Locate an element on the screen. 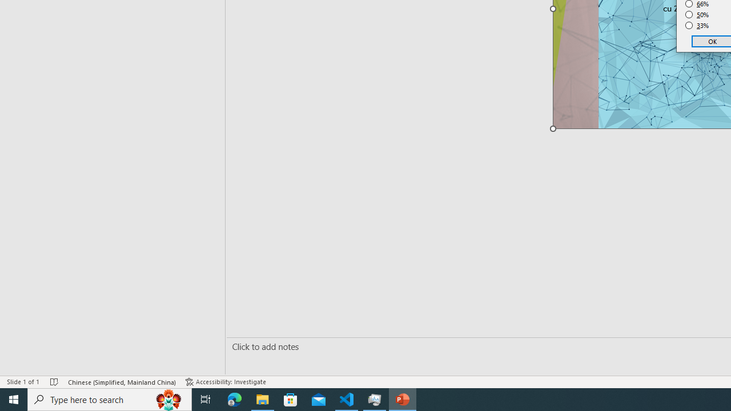 This screenshot has width=731, height=411. Search highlights icon opens search home window is located at coordinates (169, 400).